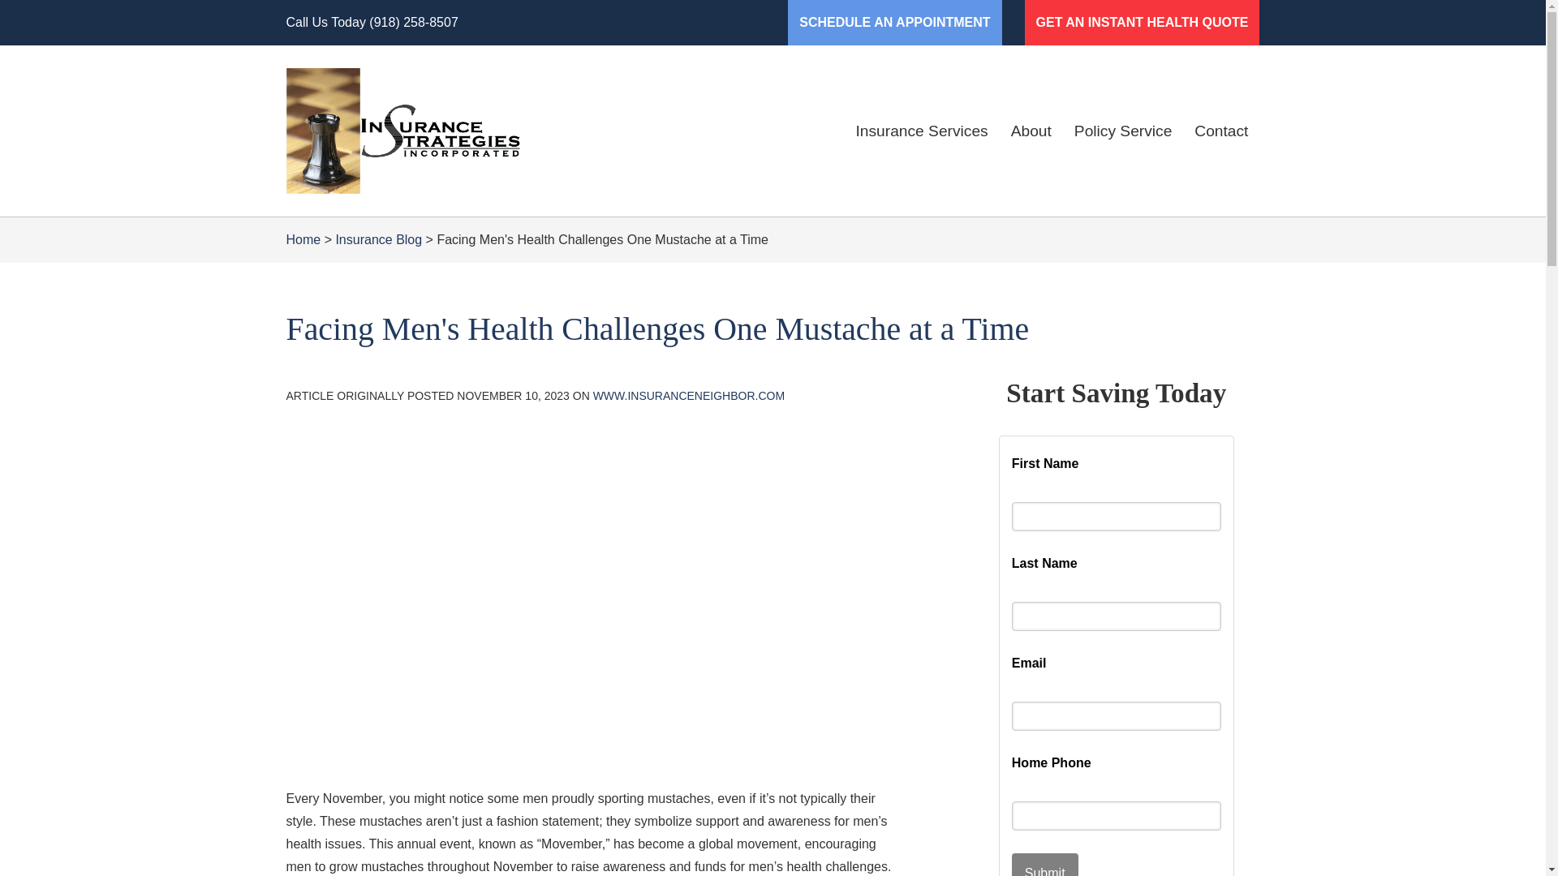 The height and width of the screenshot is (876, 1558). I want to click on Insurance Blog, so click(378, 239).